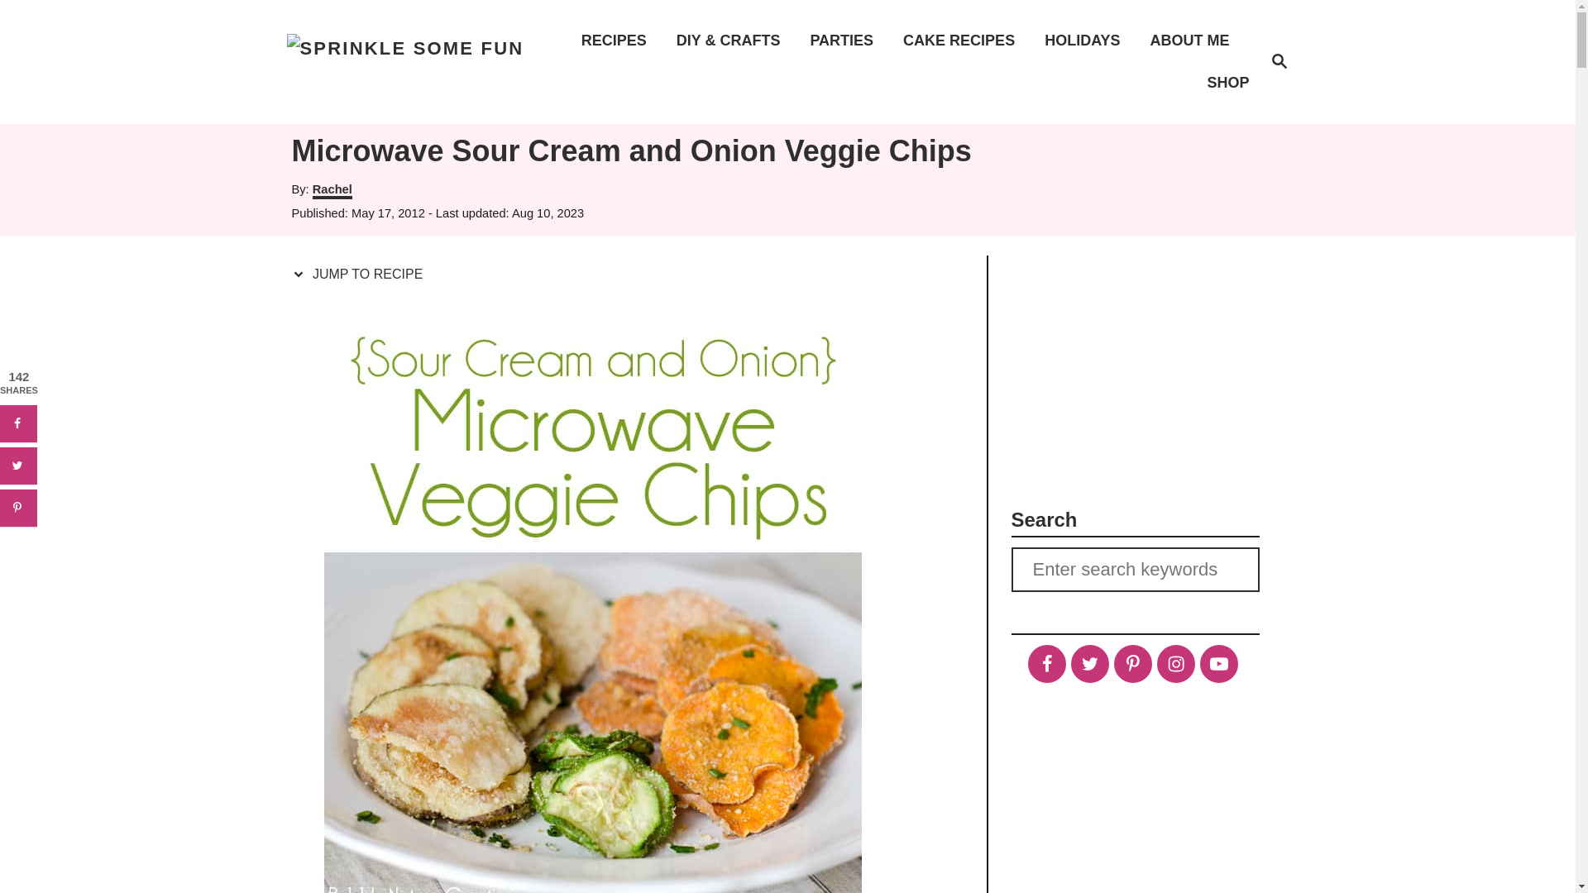  I want to click on Microwave Veggie Chips, so click(405, 61).